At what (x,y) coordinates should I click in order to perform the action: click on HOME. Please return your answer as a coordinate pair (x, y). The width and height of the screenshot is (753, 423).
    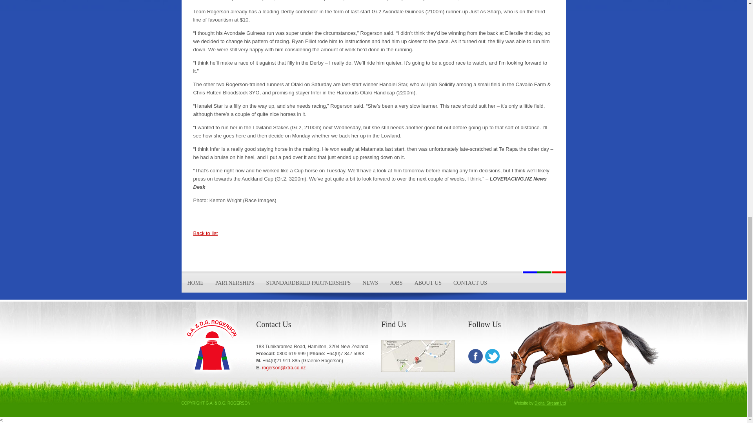
    Looking at the image, I should click on (195, 283).